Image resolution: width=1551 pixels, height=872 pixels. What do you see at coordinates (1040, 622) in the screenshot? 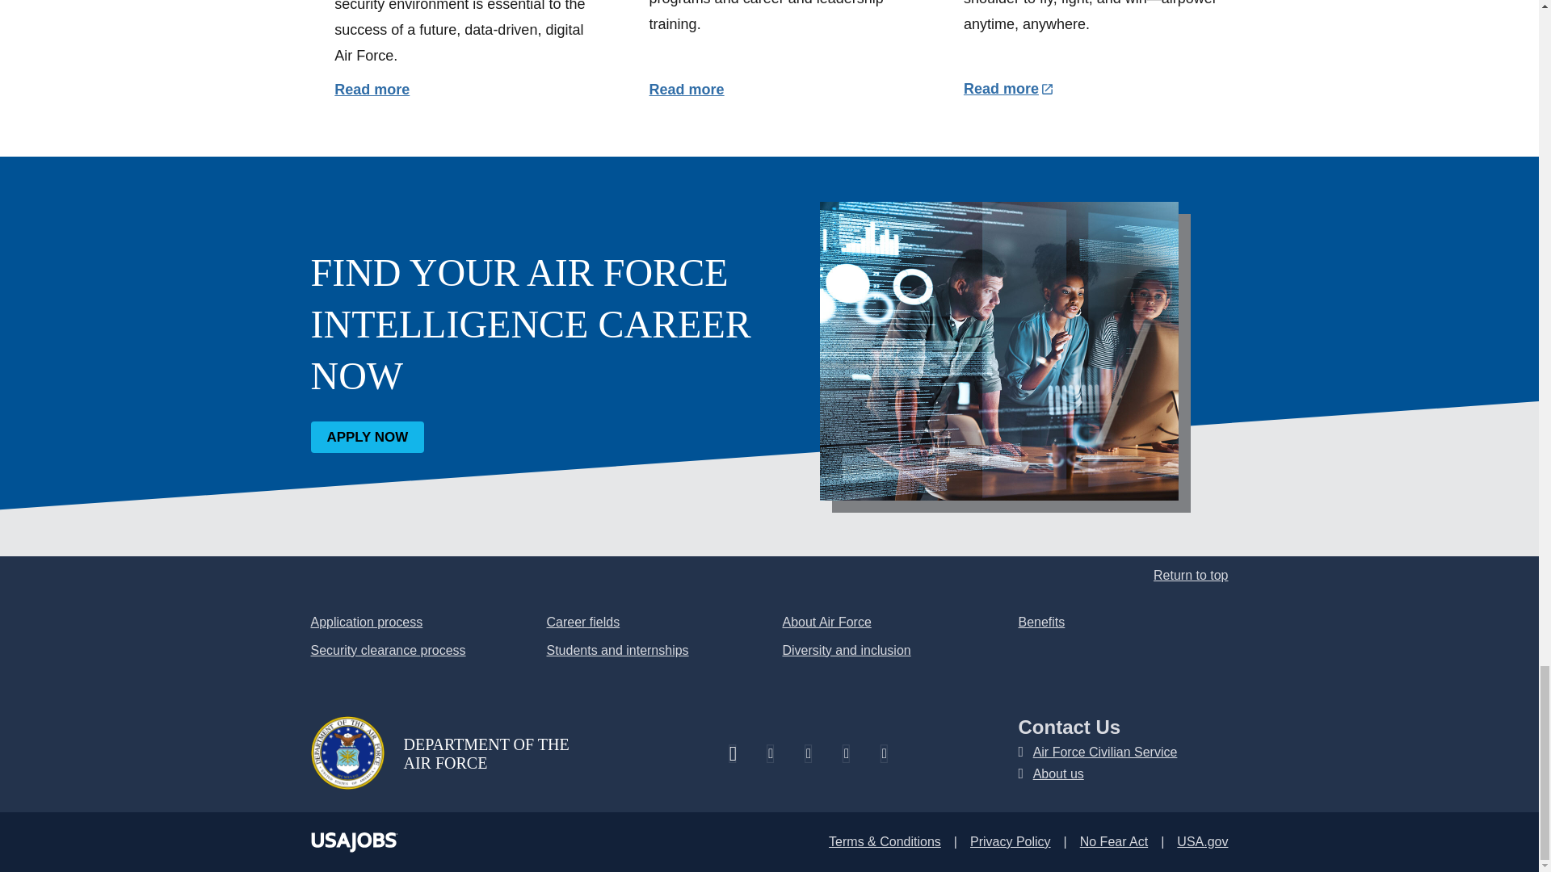
I see `Benefits` at bounding box center [1040, 622].